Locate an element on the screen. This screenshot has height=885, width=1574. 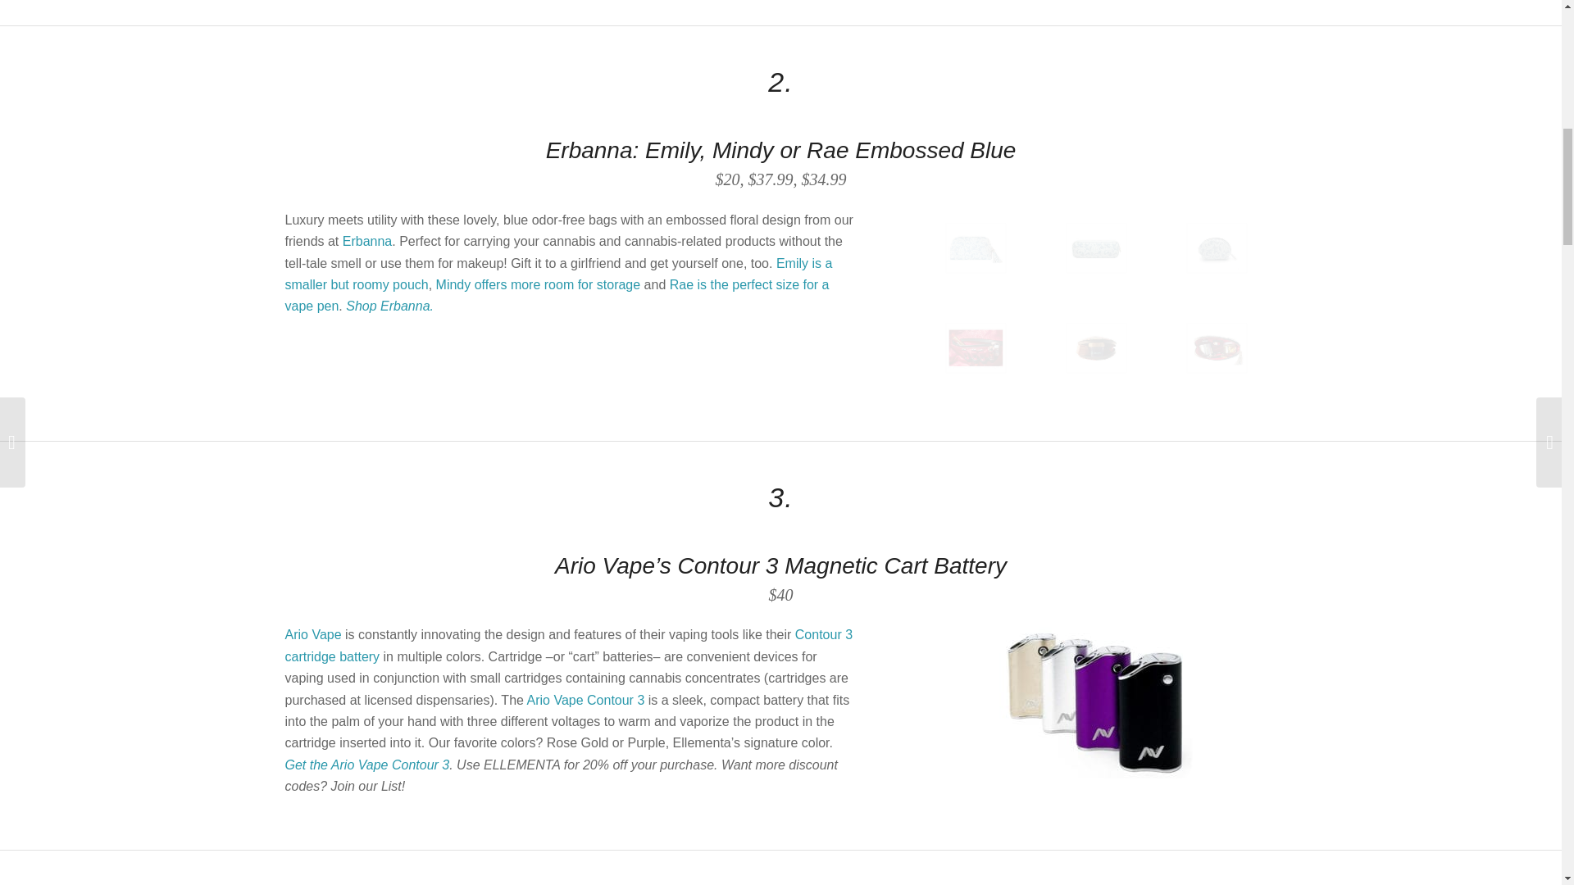
Mindy is located at coordinates (976, 247).